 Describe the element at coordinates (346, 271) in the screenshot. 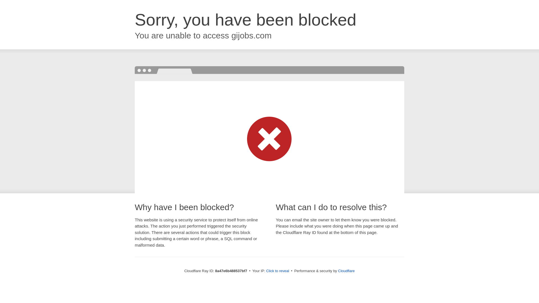

I see `Cloudflare` at that location.